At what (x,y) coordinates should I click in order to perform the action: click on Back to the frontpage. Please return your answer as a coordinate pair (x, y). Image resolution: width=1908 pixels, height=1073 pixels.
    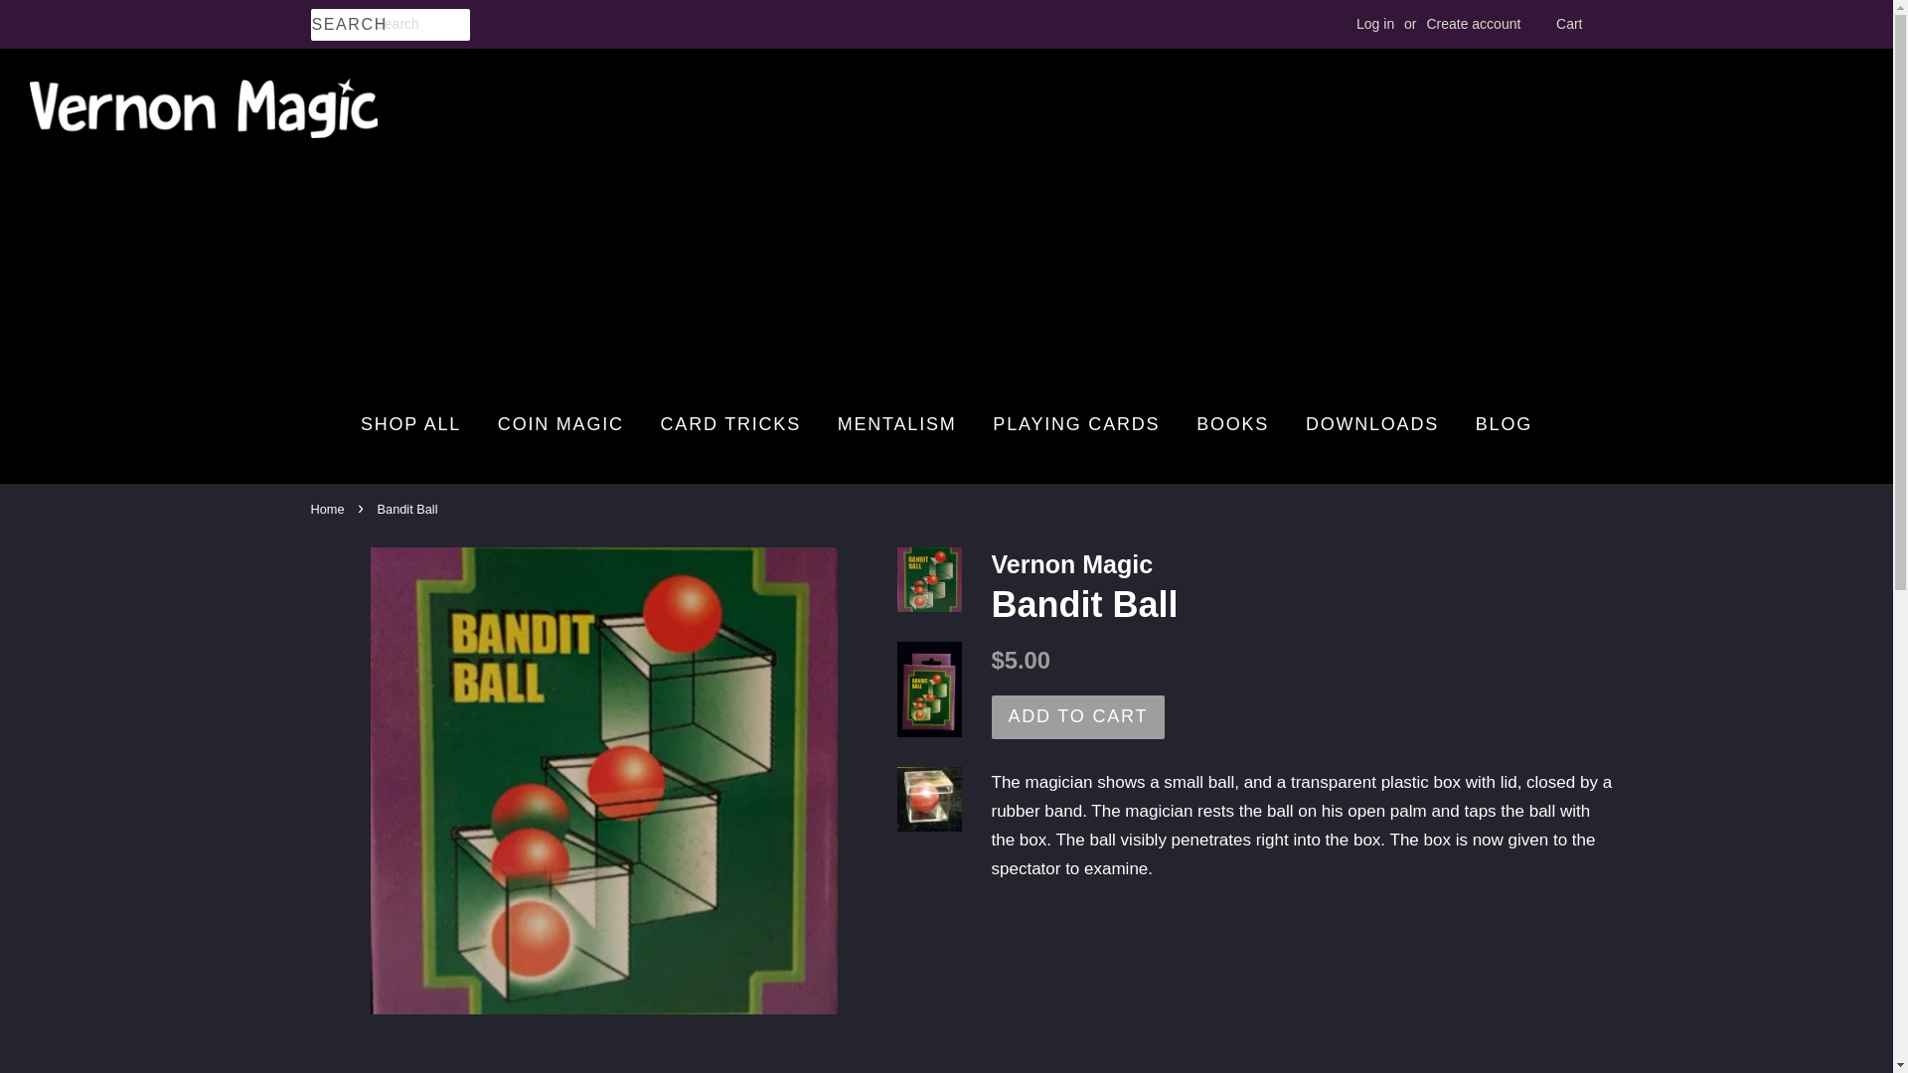
    Looking at the image, I should click on (329, 509).